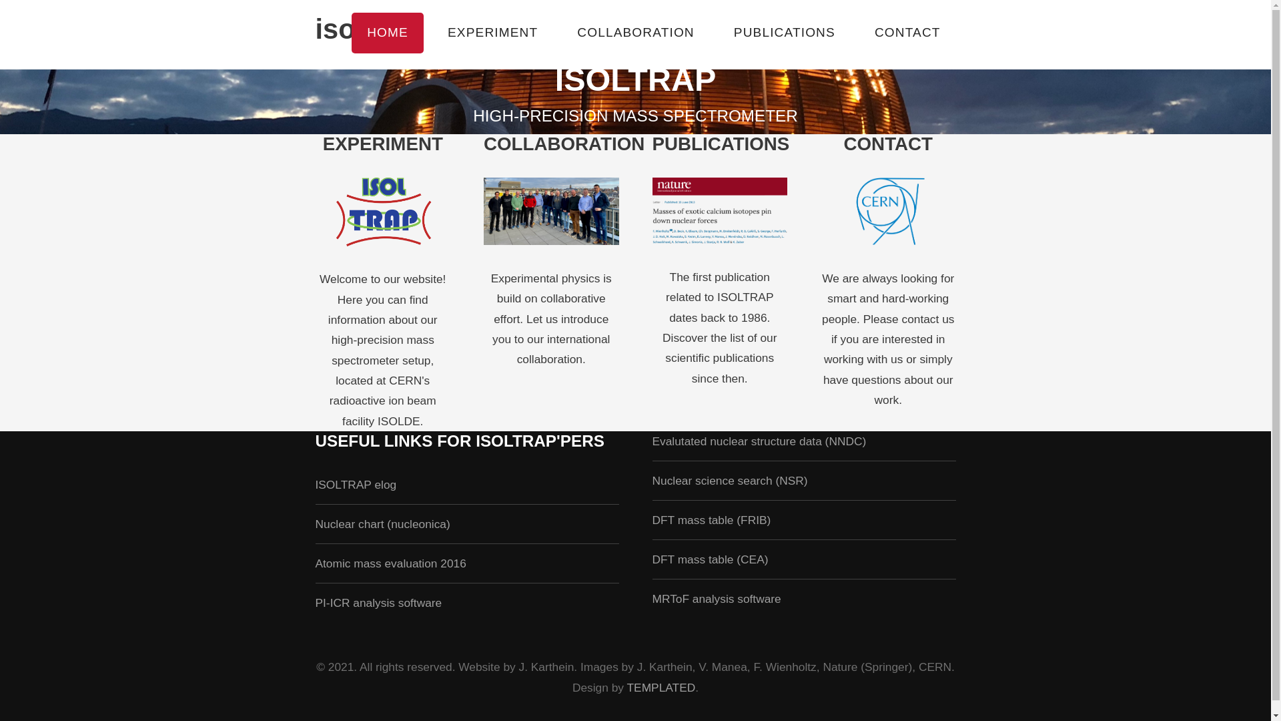  What do you see at coordinates (382, 524) in the screenshot?
I see `Nuclear chart (nucleonica)` at bounding box center [382, 524].